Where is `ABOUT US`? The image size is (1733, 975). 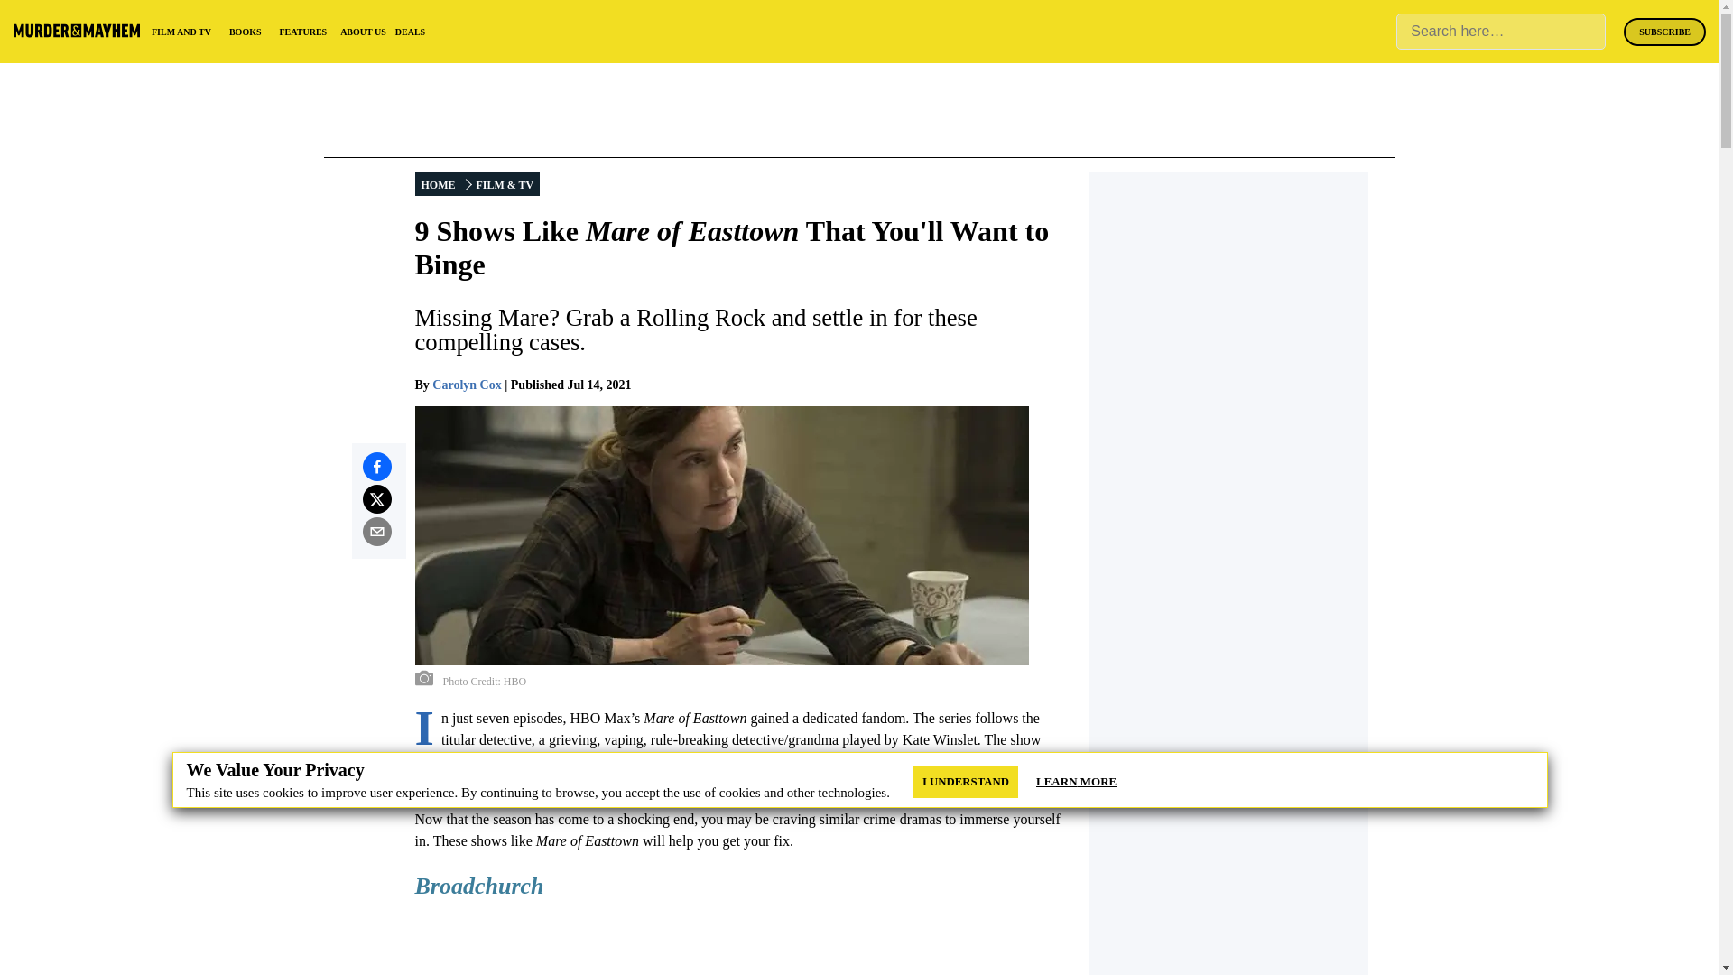
ABOUT US is located at coordinates (363, 32).